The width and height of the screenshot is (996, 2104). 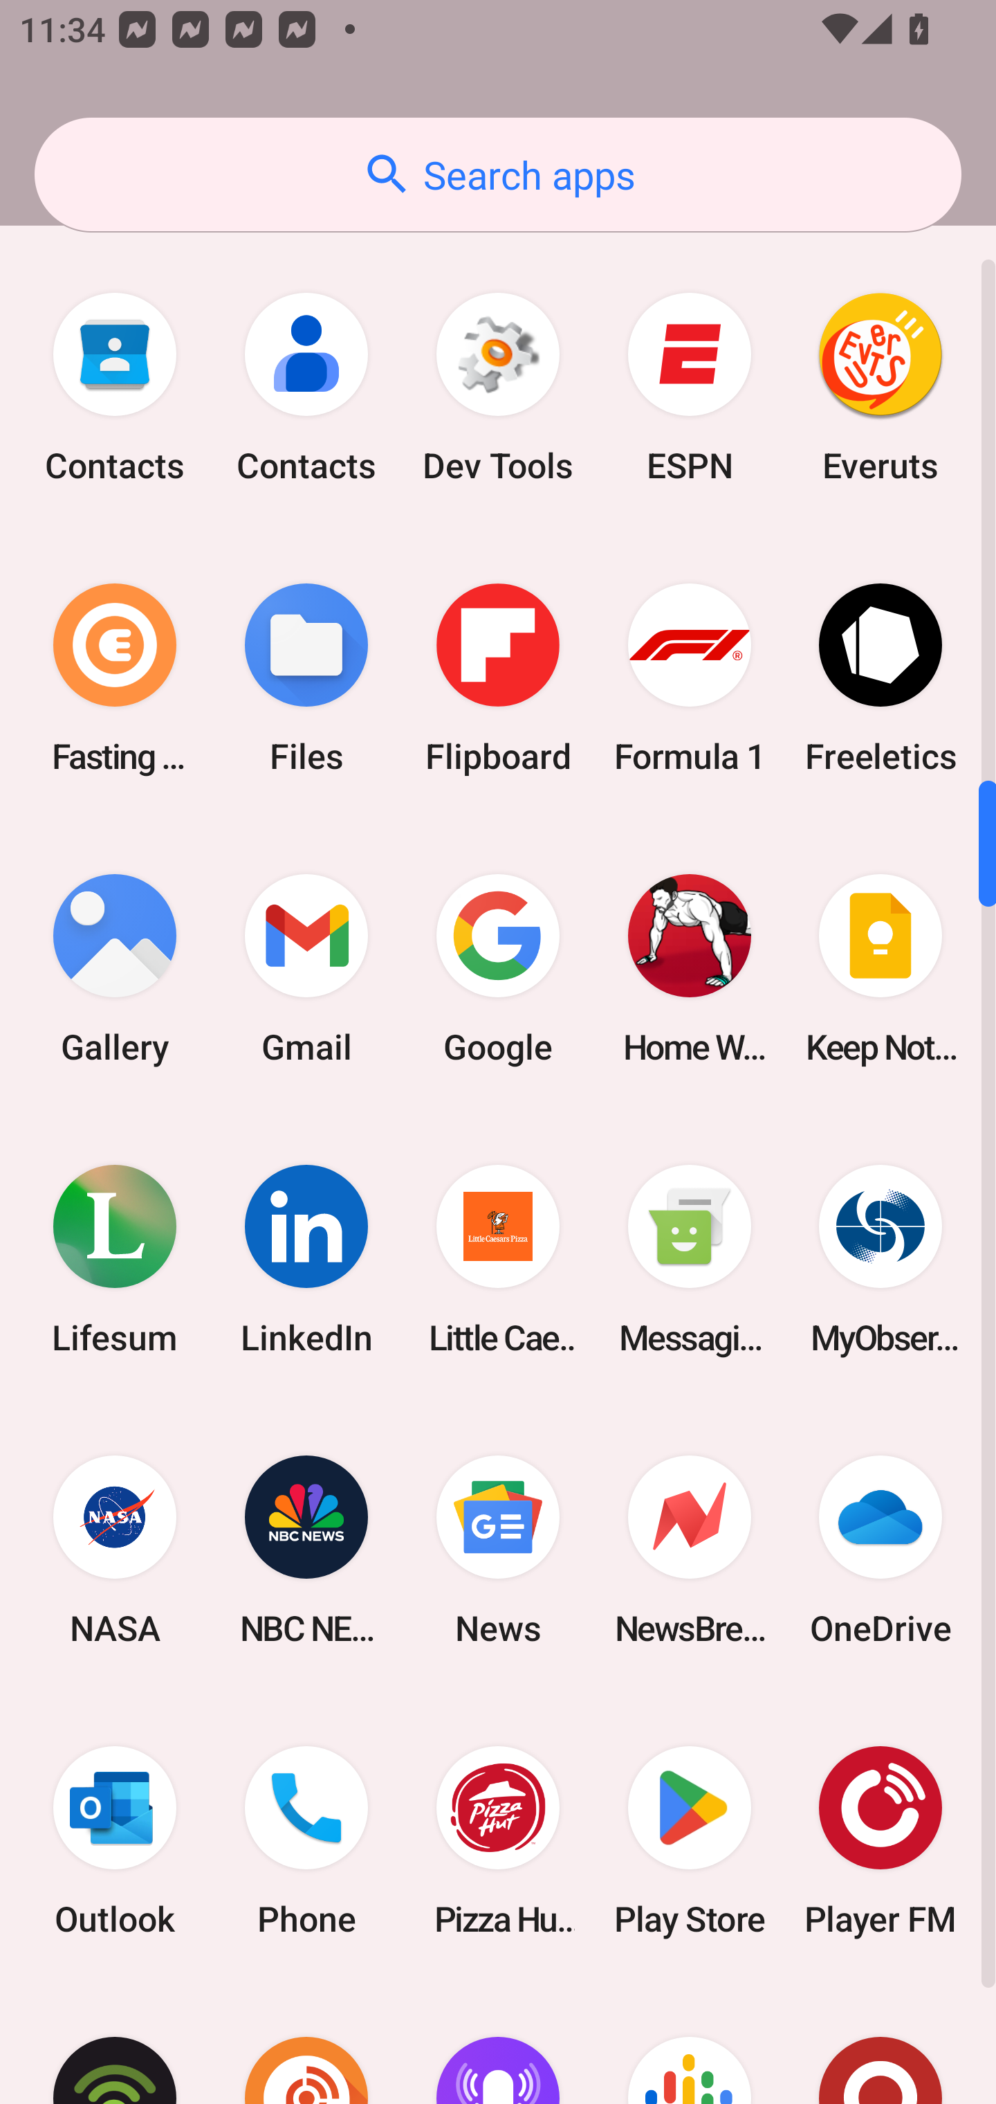 I want to click on Home Workout, so click(x=689, y=969).